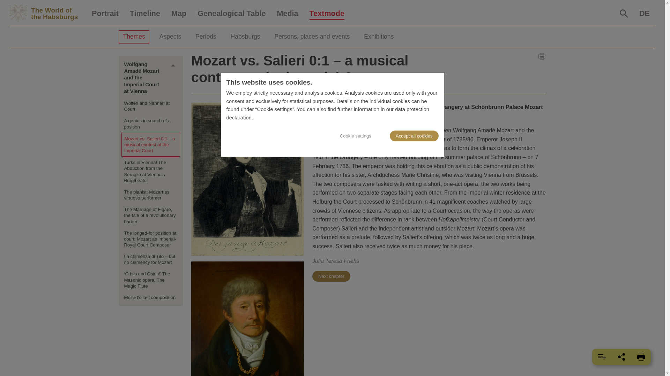 Image resolution: width=670 pixels, height=376 pixels. I want to click on Timeline, so click(144, 14).